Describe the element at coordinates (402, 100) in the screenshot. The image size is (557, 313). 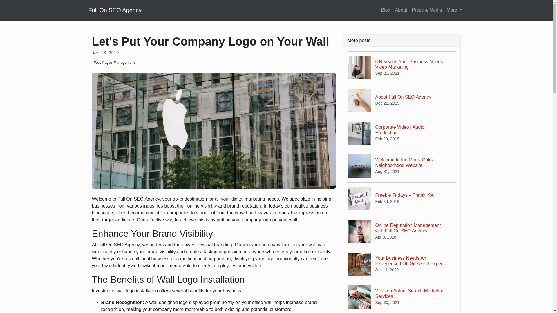
I see `About` at that location.